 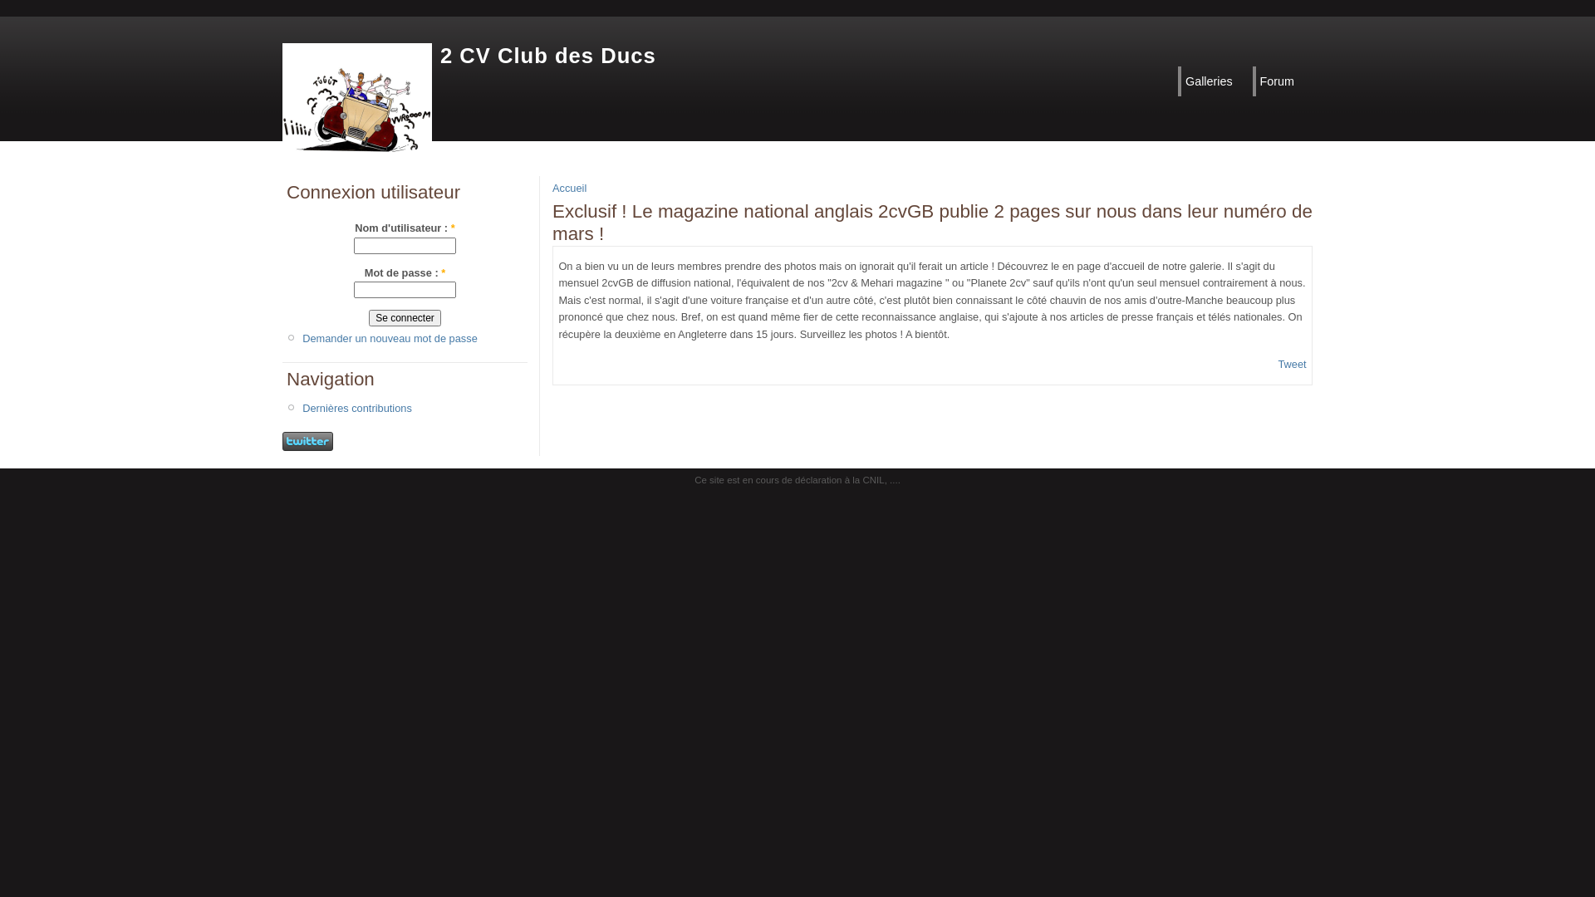 What do you see at coordinates (570, 188) in the screenshot?
I see `Accueil` at bounding box center [570, 188].